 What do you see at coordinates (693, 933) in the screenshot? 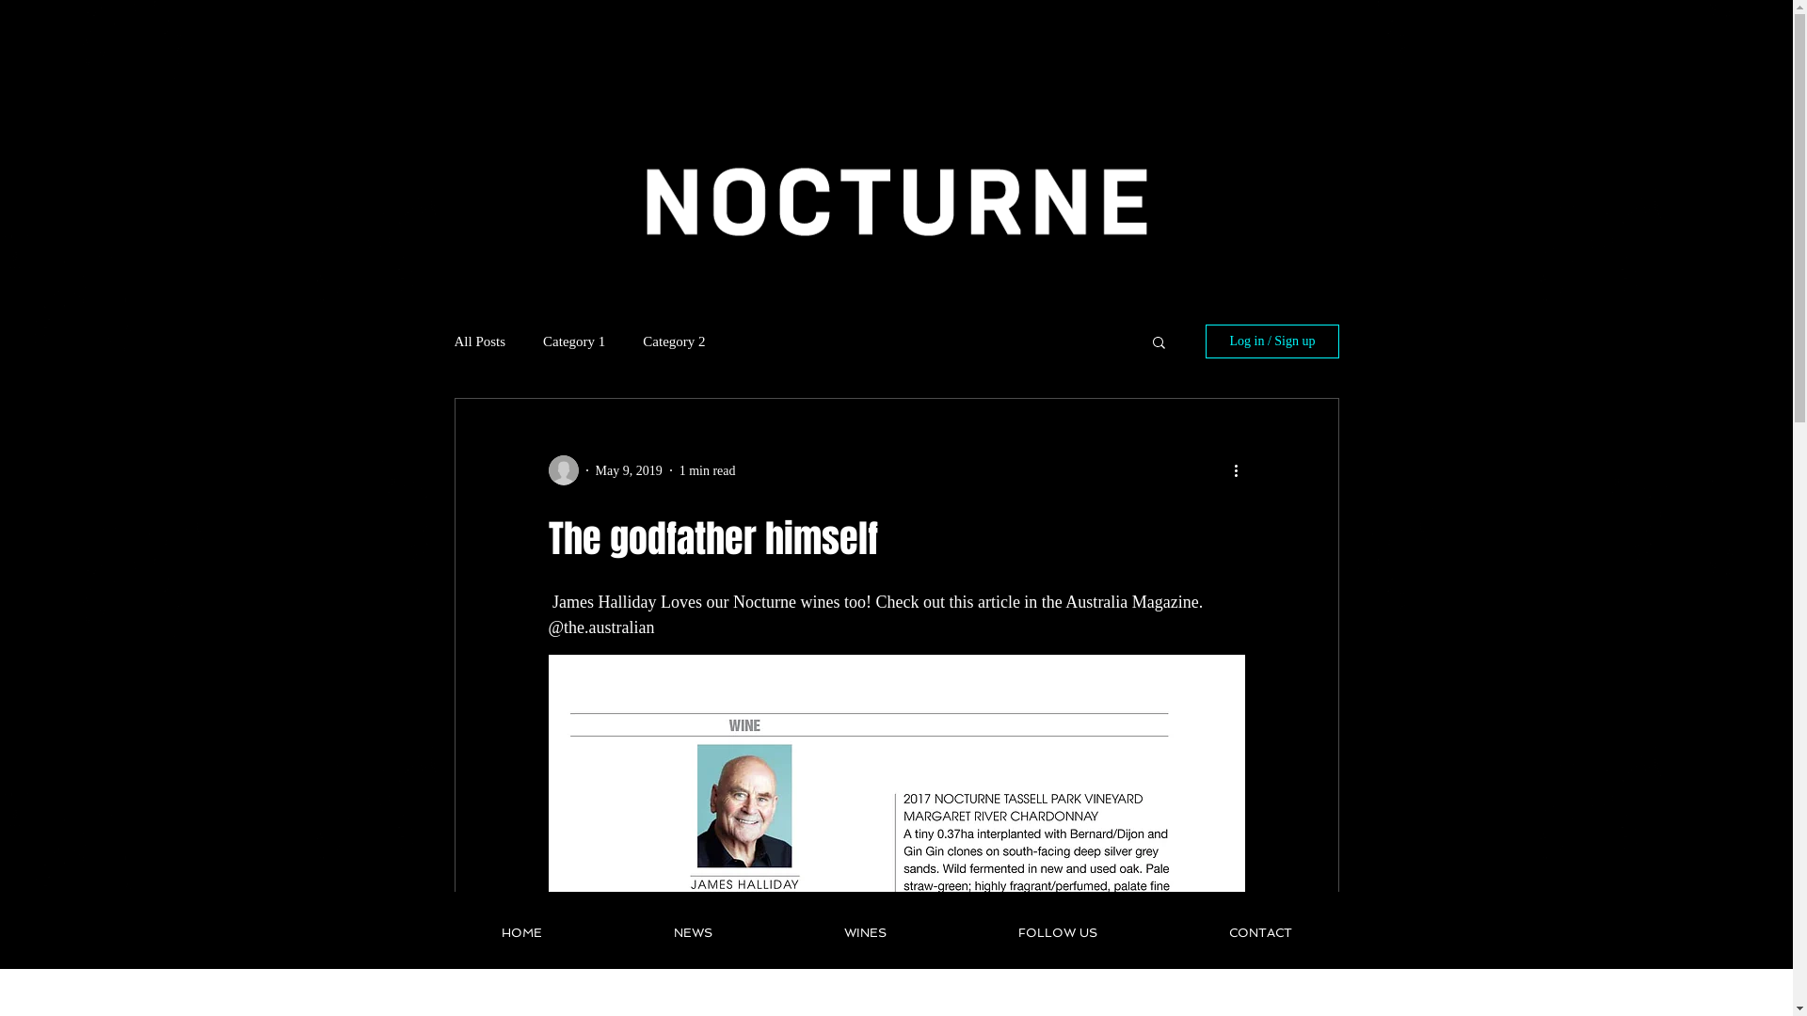
I see `NEWS` at bounding box center [693, 933].